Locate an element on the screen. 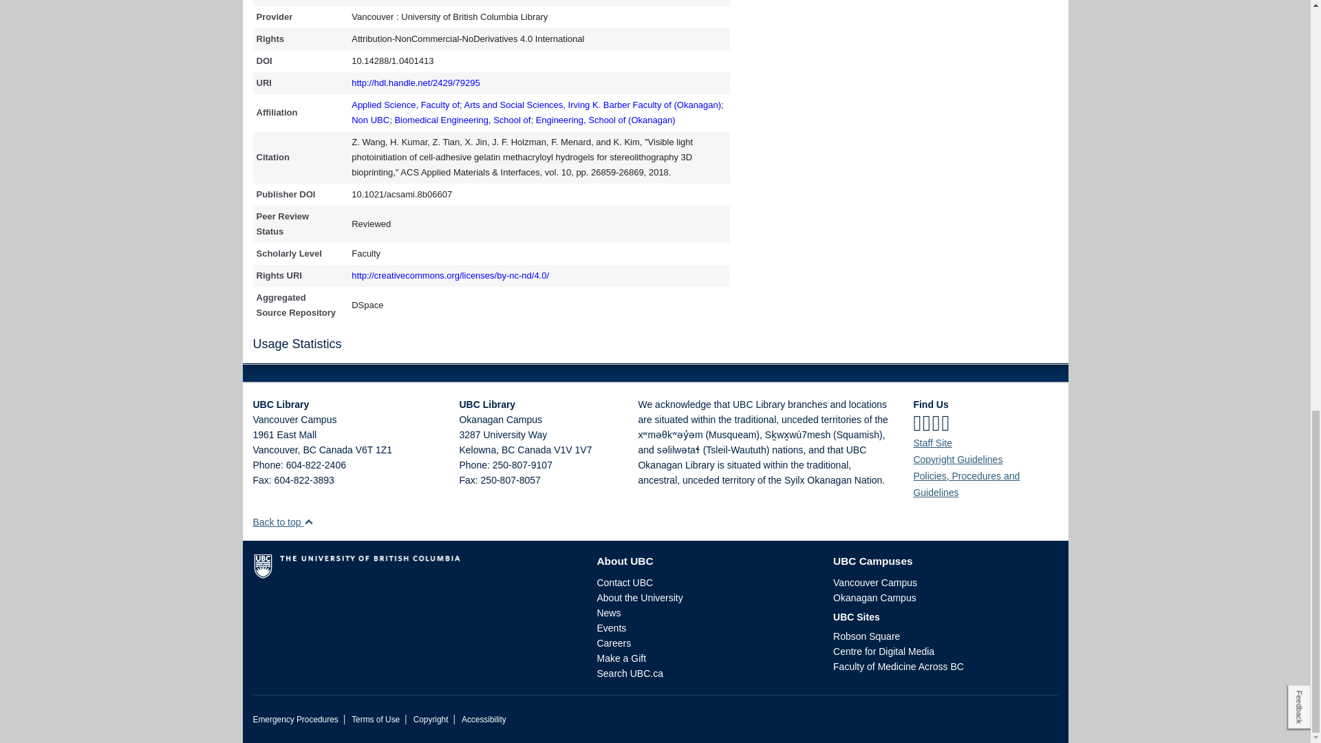 The image size is (1321, 743). Youtube icon is located at coordinates (945, 423).